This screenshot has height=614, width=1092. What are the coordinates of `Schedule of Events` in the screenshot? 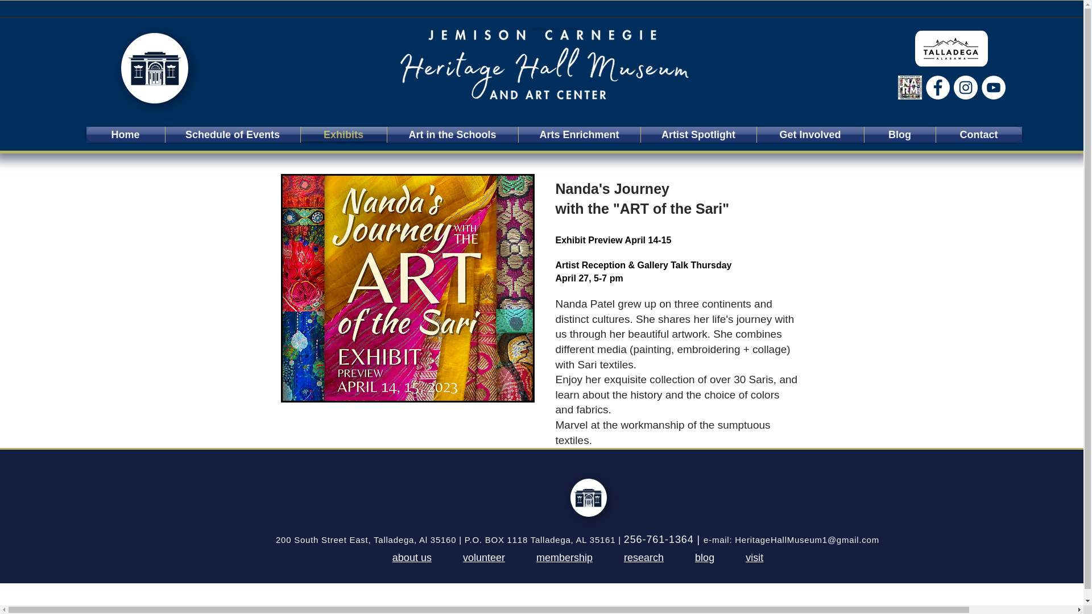 It's located at (232, 134).